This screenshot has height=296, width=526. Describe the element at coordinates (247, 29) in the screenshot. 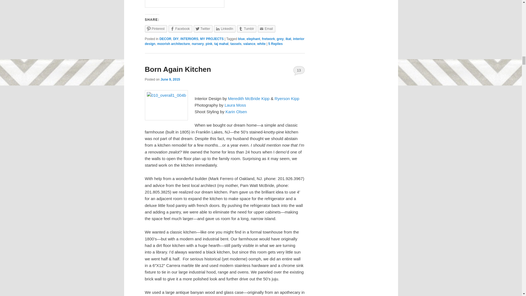

I see `Tumblr` at that location.